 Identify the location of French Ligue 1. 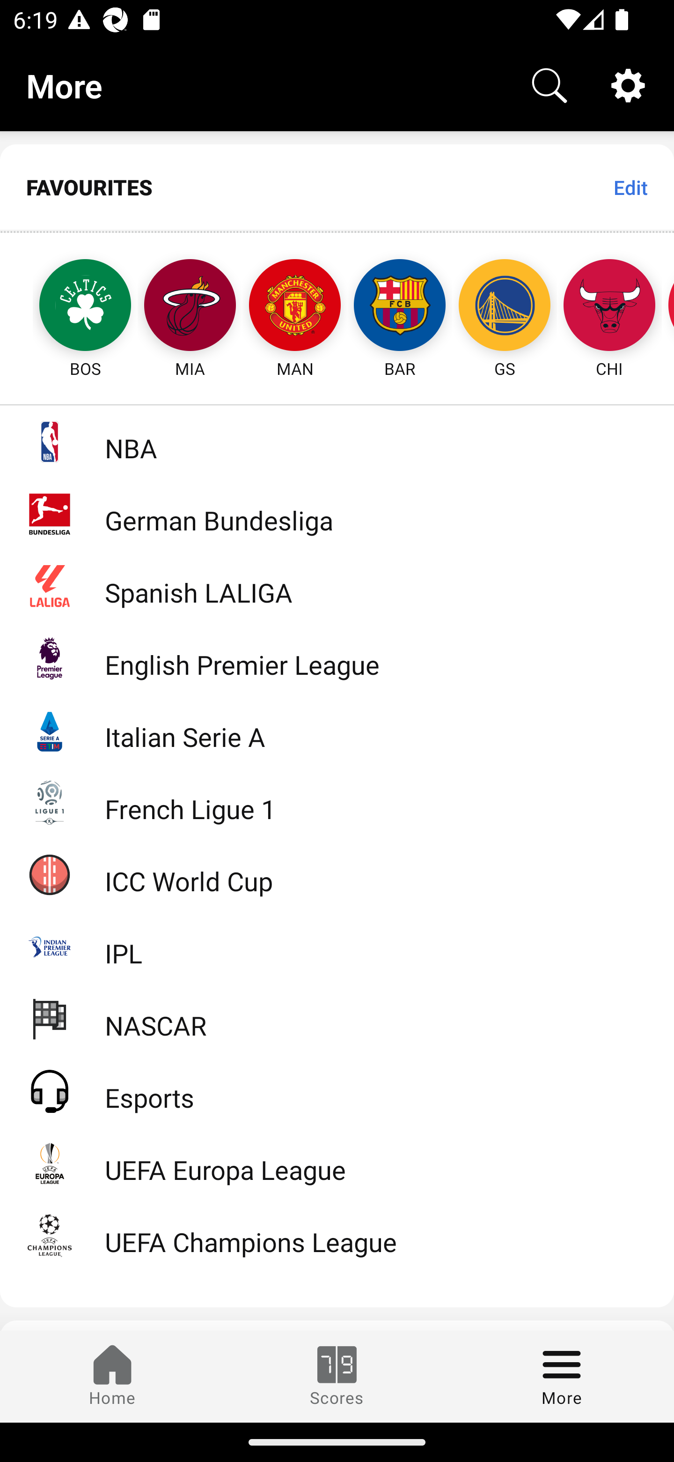
(337, 801).